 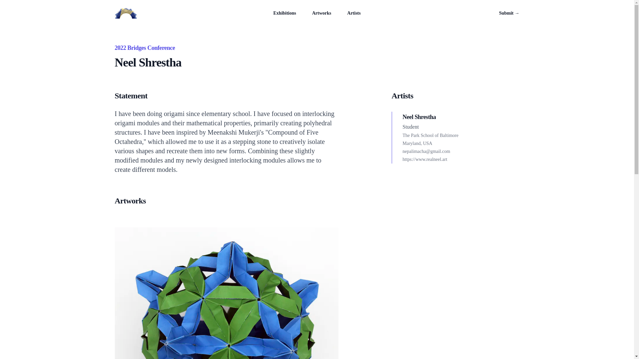 What do you see at coordinates (353, 13) in the screenshot?
I see `Artists` at bounding box center [353, 13].